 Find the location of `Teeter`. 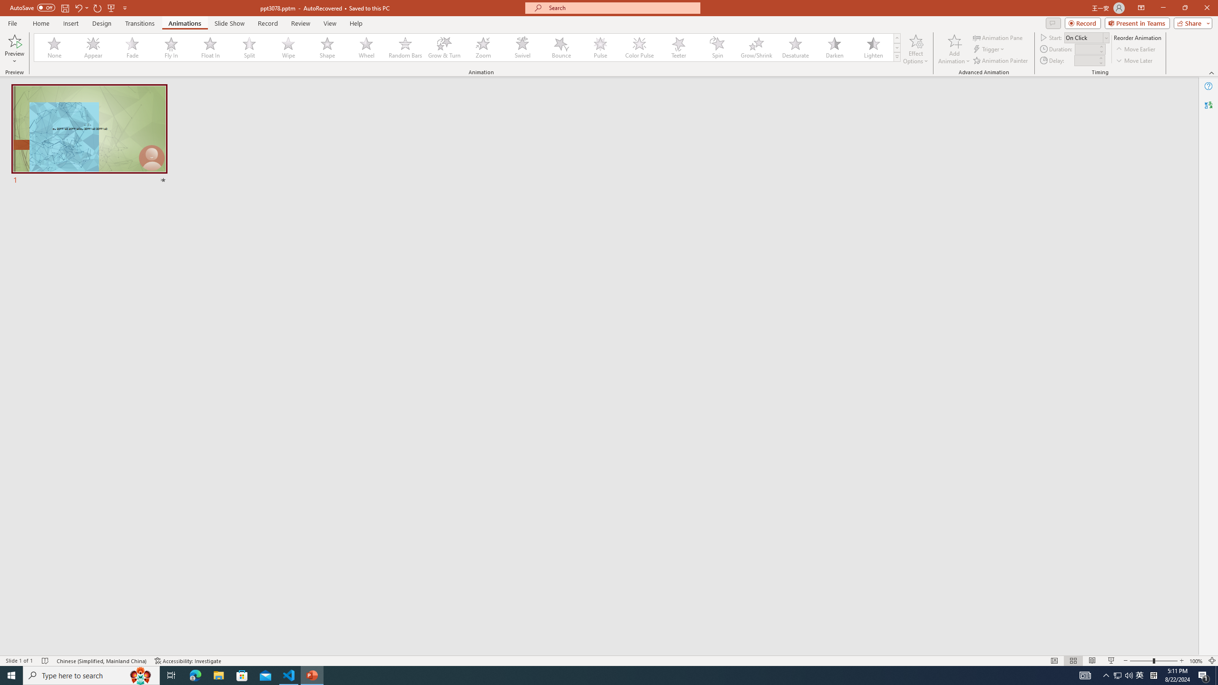

Teeter is located at coordinates (678, 48).